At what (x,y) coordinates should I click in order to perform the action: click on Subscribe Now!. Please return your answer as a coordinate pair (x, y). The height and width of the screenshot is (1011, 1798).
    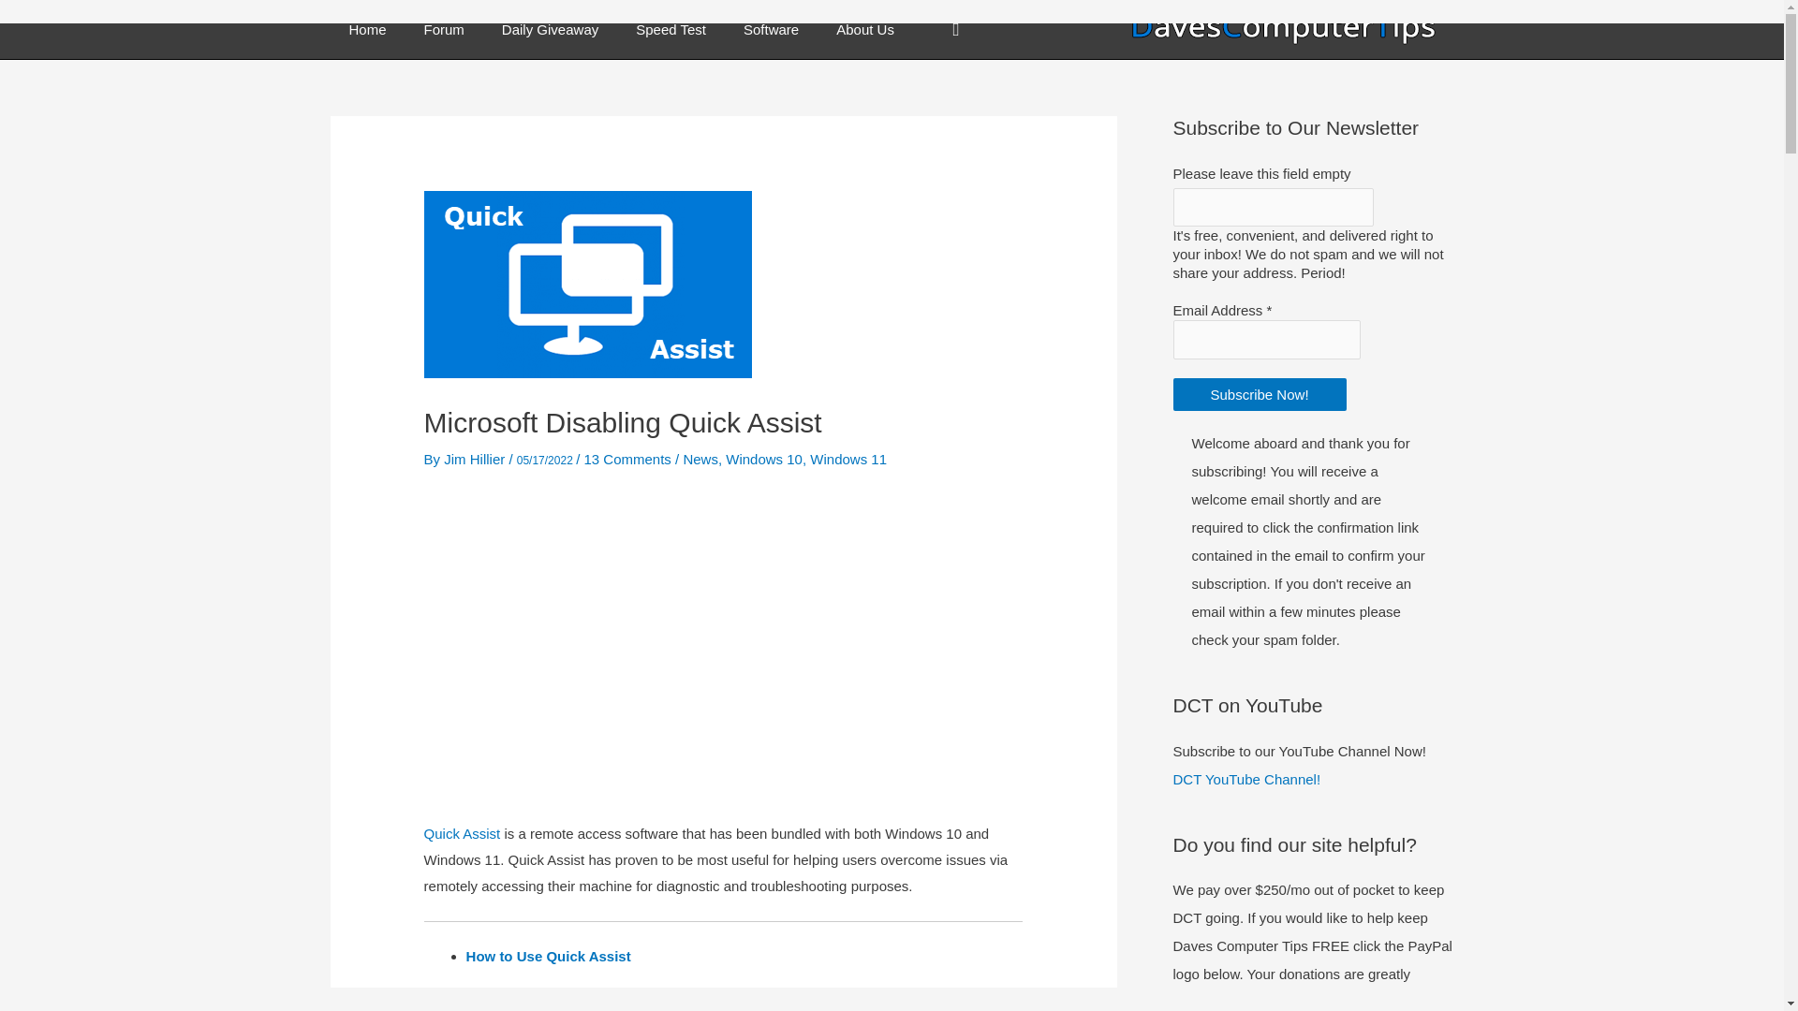
    Looking at the image, I should click on (1259, 393).